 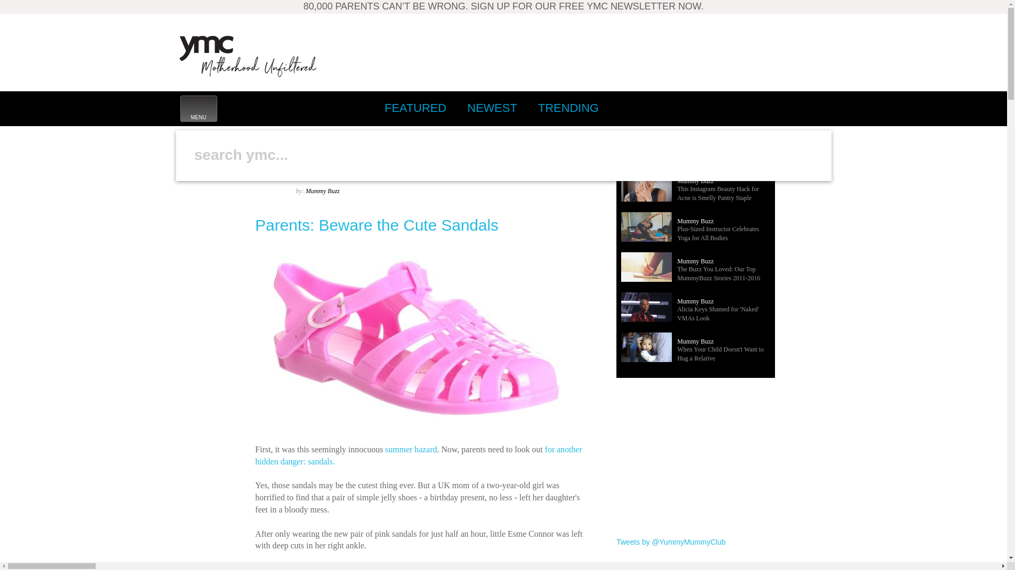 What do you see at coordinates (744, 108) in the screenshot?
I see `Pinterest` at bounding box center [744, 108].